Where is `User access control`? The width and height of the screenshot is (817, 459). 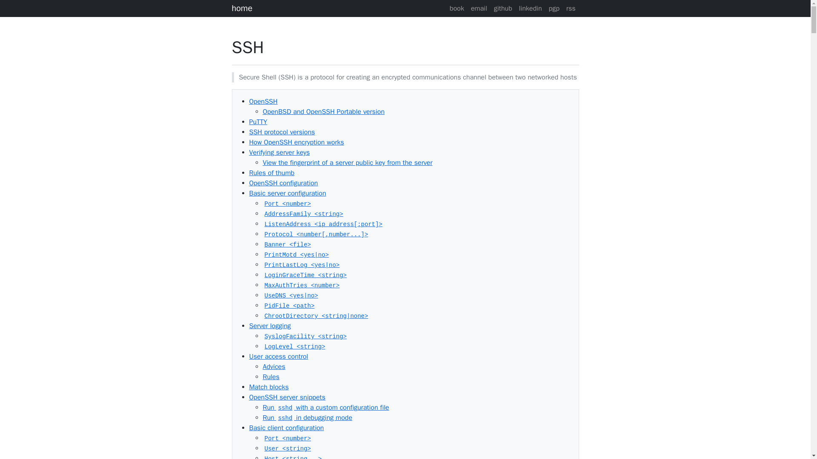 User access control is located at coordinates (279, 356).